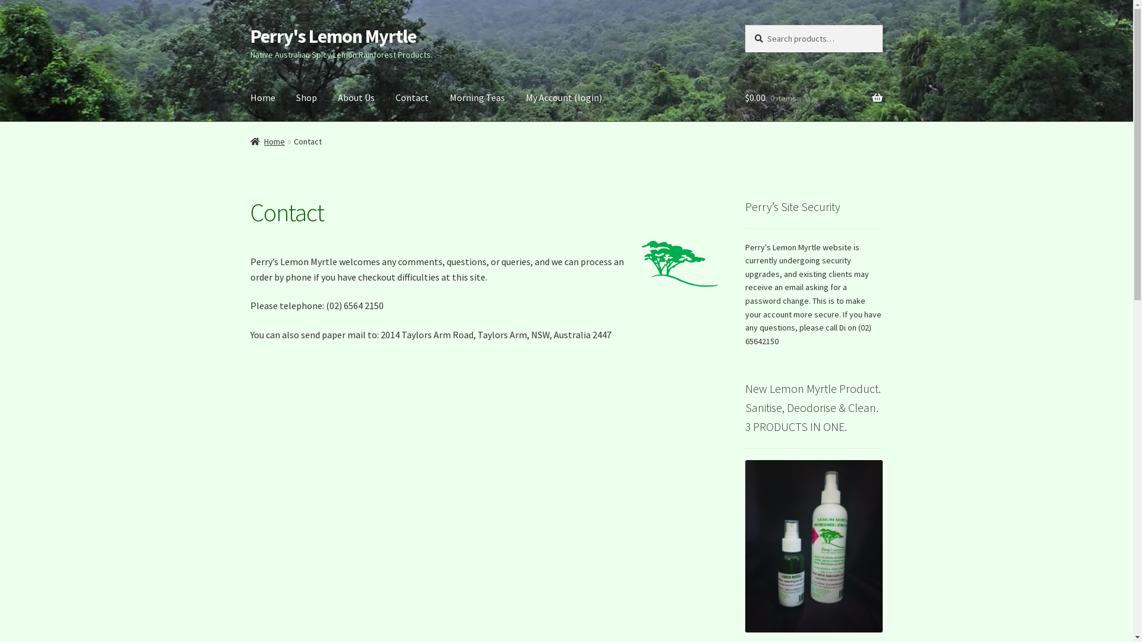  What do you see at coordinates (564, 98) in the screenshot?
I see `My Account (login)` at bounding box center [564, 98].